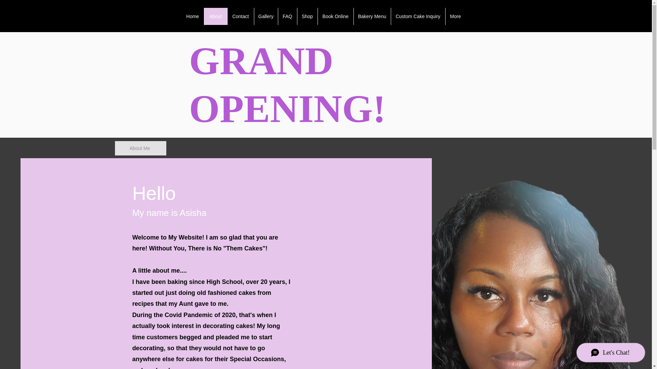 This screenshot has width=657, height=369. Describe the element at coordinates (140, 148) in the screenshot. I see `About Me` at that location.